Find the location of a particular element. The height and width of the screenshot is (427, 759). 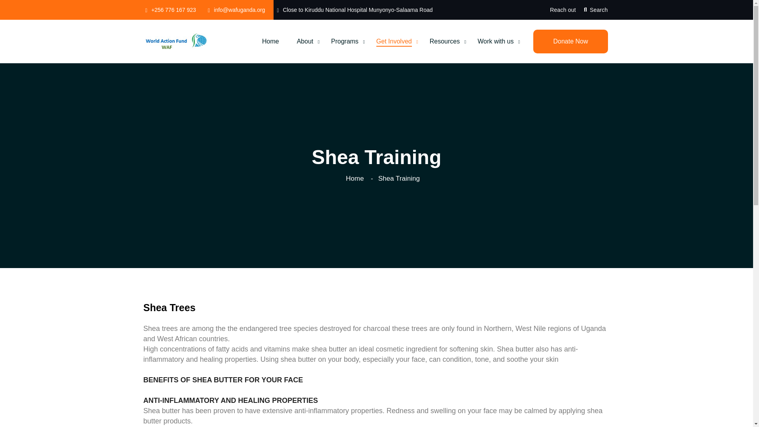

About is located at coordinates (305, 41).